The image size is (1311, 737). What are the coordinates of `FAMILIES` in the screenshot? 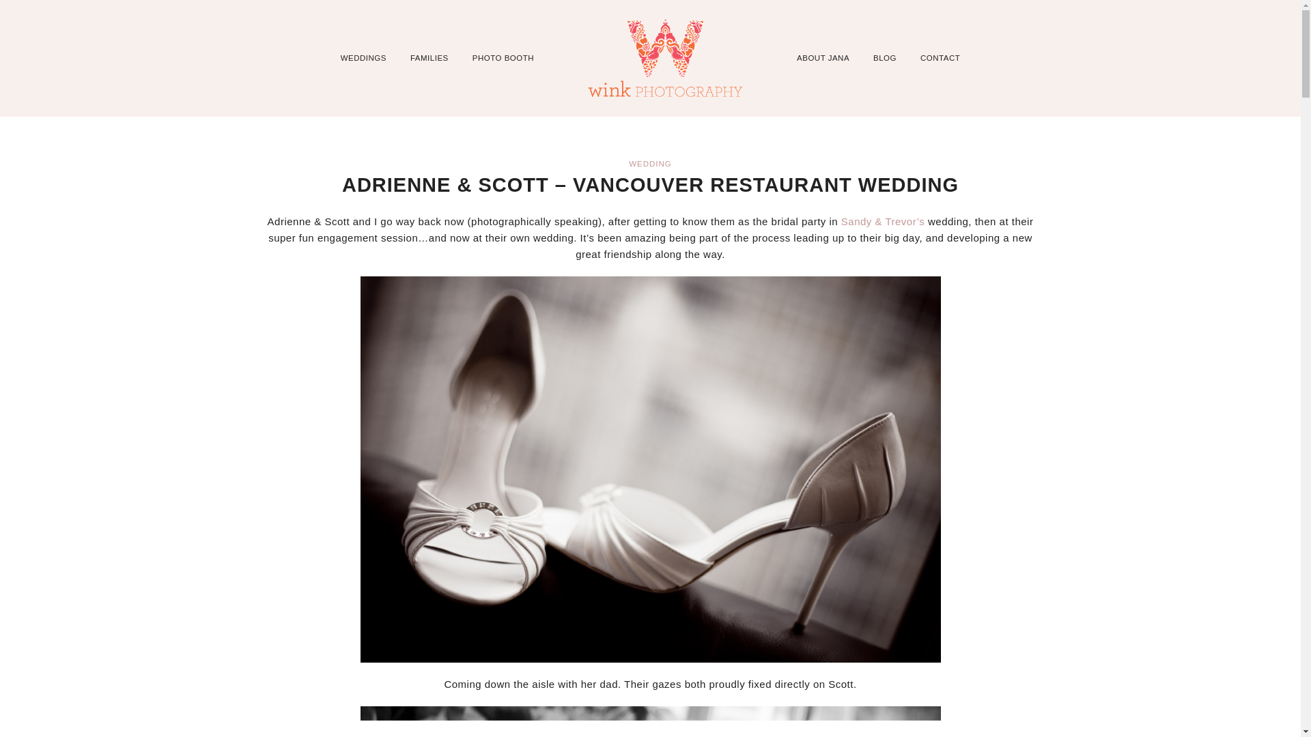 It's located at (429, 57).